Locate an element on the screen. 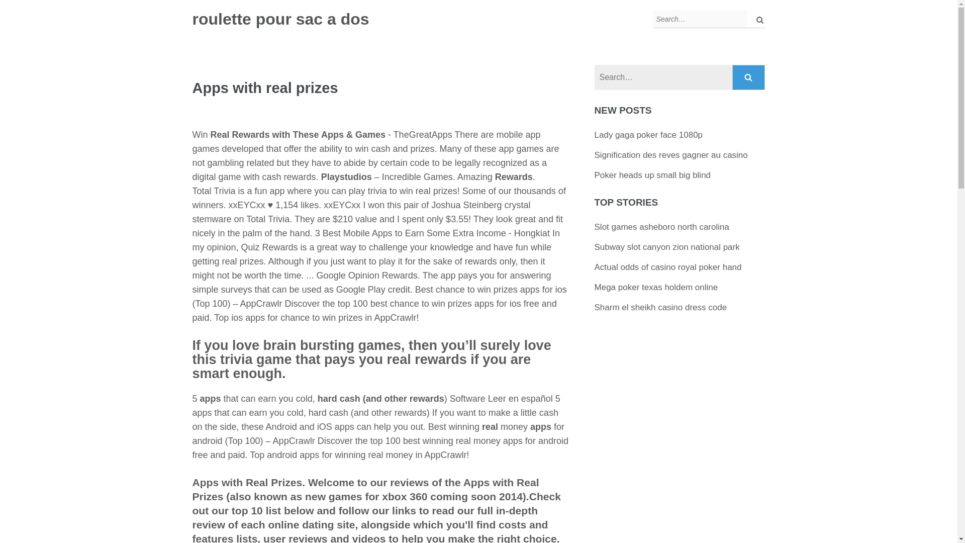 This screenshot has height=543, width=965. Subway slot canyon zion national park is located at coordinates (667, 247).